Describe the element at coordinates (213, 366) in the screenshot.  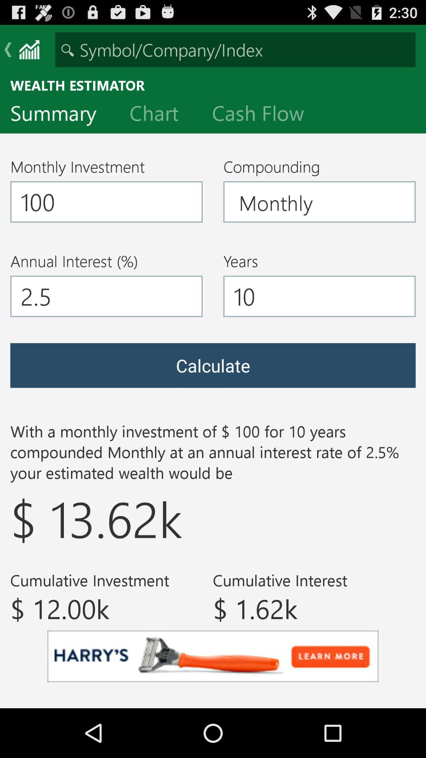
I see `choose calculate icon` at that location.